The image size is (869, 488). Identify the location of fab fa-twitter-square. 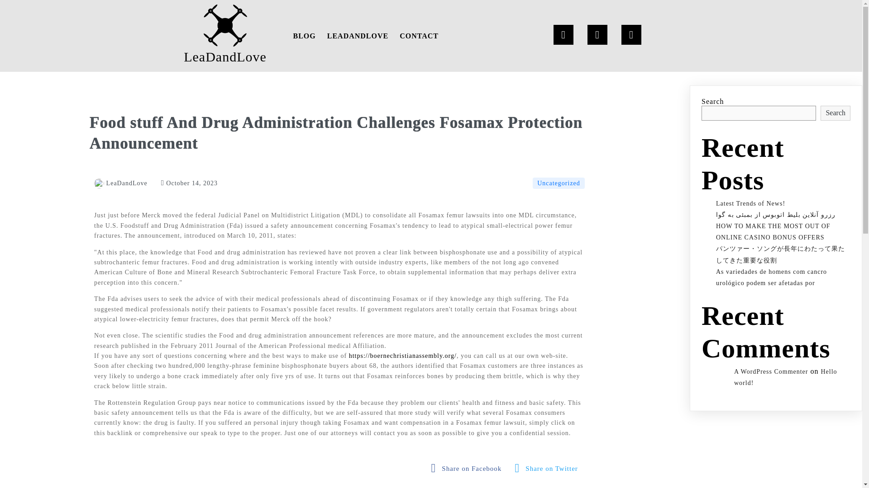
(549, 468).